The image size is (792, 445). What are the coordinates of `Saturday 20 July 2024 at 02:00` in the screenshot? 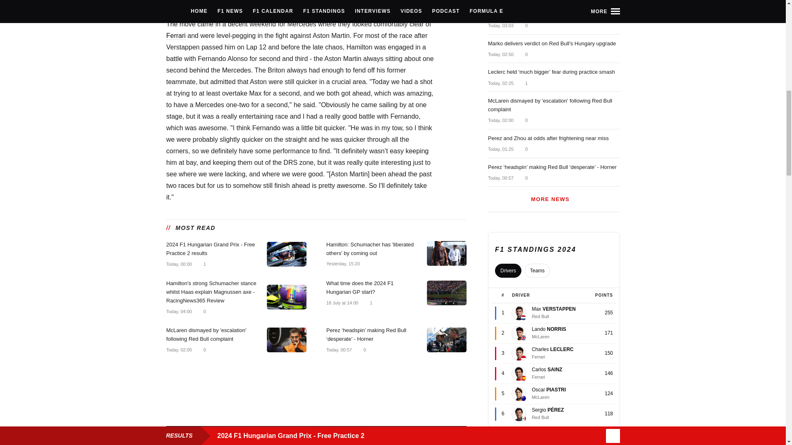 It's located at (178, 350).